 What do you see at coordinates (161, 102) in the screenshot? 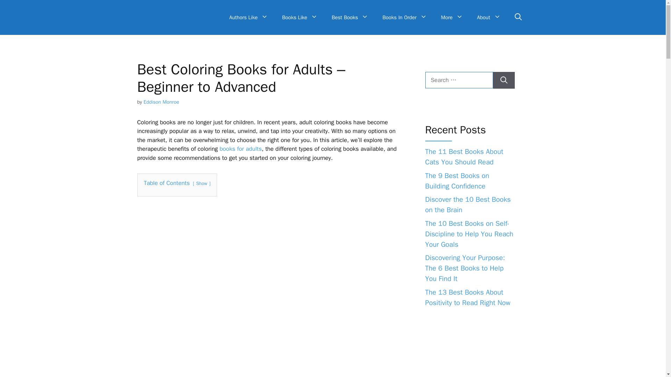
I see `View all posts by Eddison Monroe` at bounding box center [161, 102].